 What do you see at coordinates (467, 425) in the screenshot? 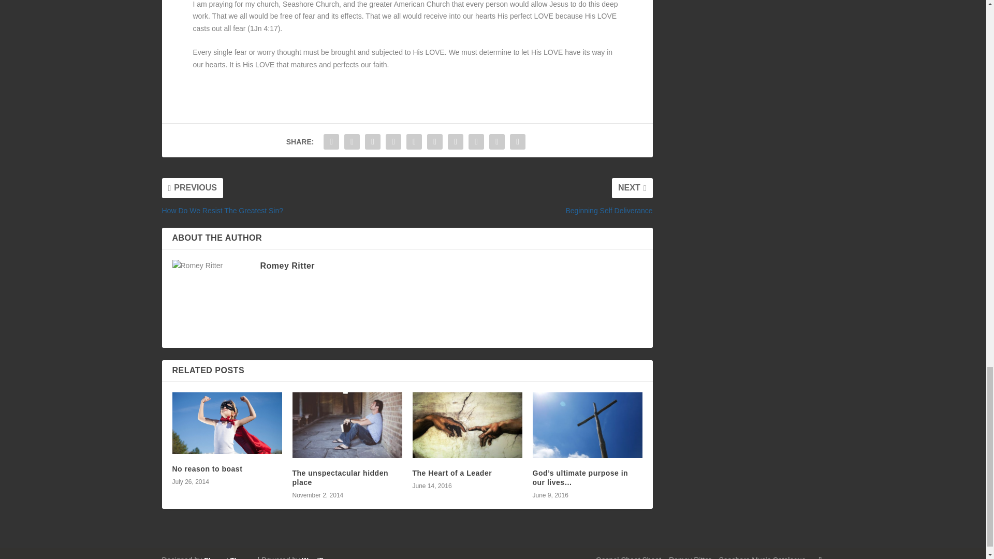
I see `The Heart of a Leader` at bounding box center [467, 425].